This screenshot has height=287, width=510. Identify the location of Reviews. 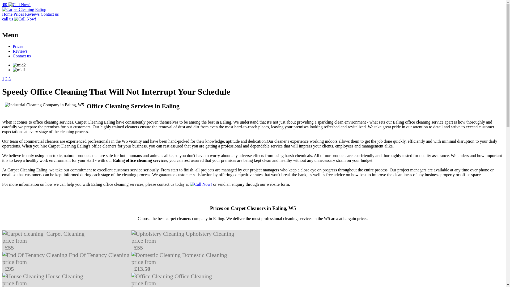
(32, 14).